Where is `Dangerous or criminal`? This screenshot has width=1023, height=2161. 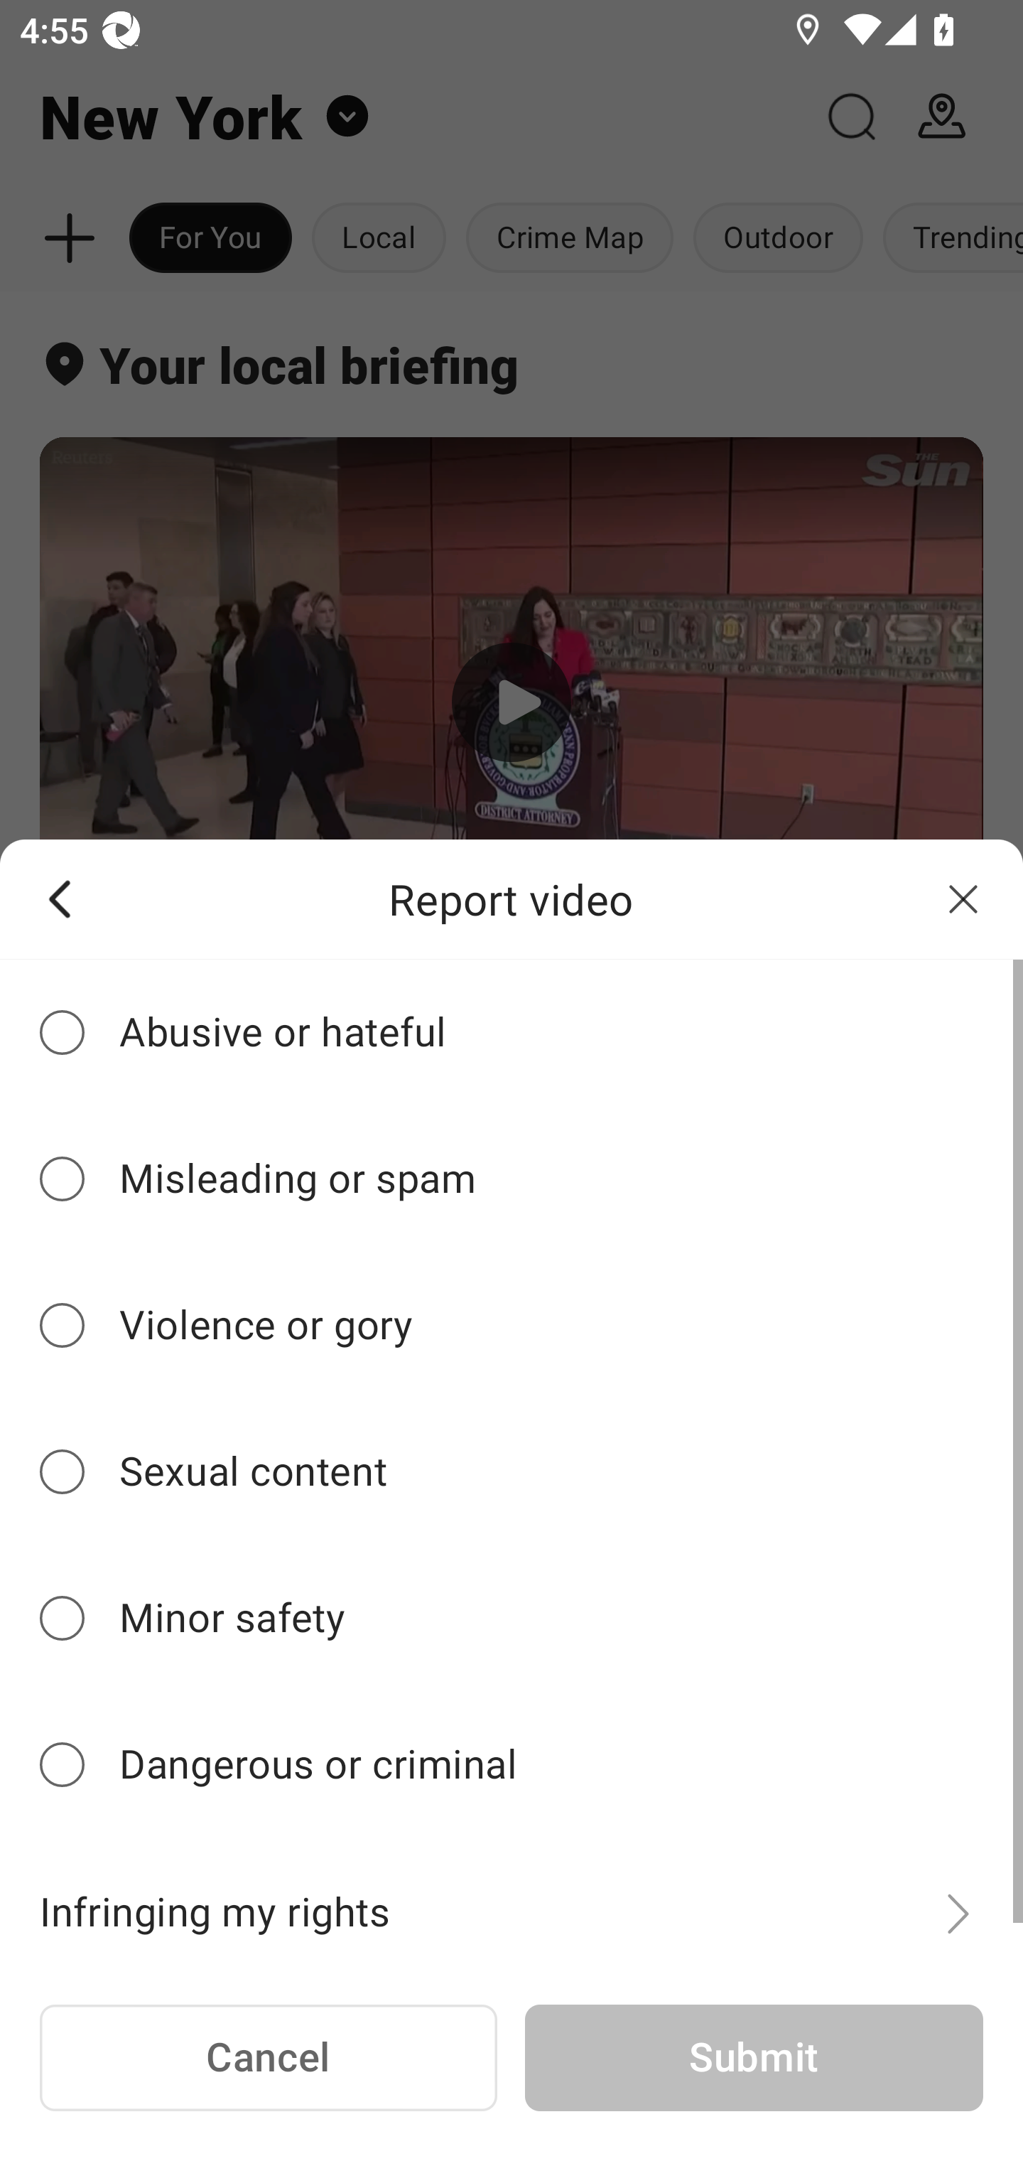
Dangerous or criminal is located at coordinates (511, 1766).